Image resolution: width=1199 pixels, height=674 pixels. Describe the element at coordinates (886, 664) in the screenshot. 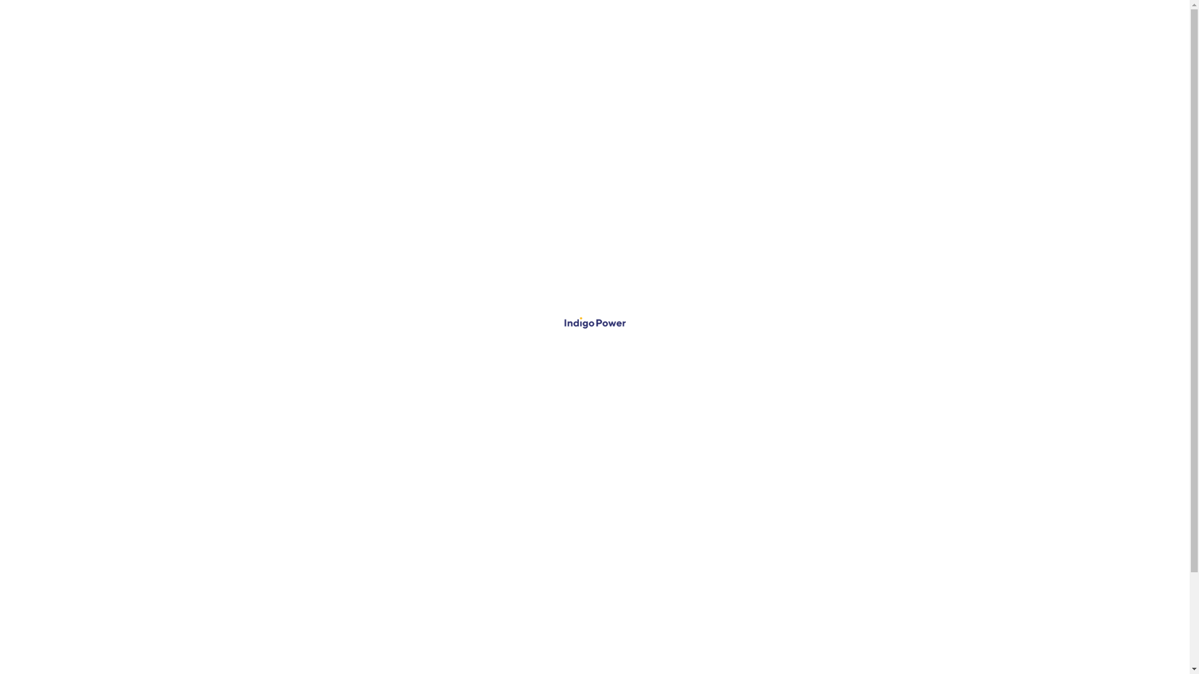

I see `PAYMENT DIFFICULTY` at that location.